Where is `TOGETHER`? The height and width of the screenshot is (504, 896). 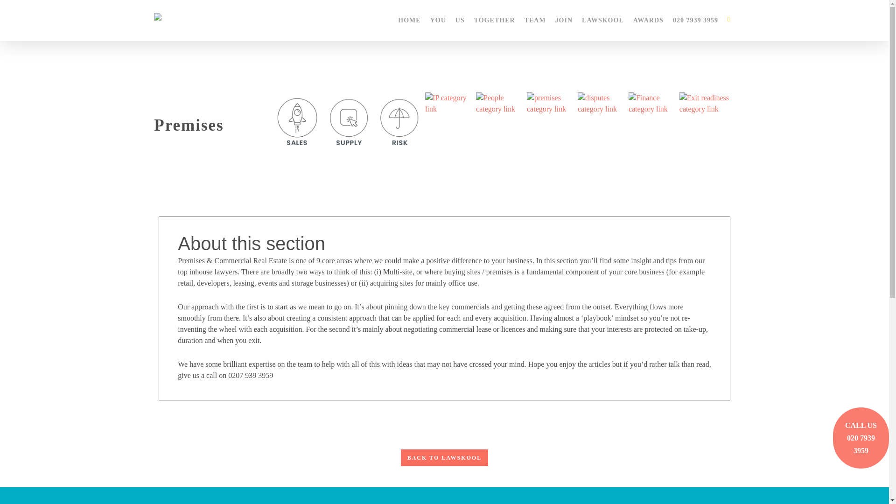
TOGETHER is located at coordinates (495, 20).